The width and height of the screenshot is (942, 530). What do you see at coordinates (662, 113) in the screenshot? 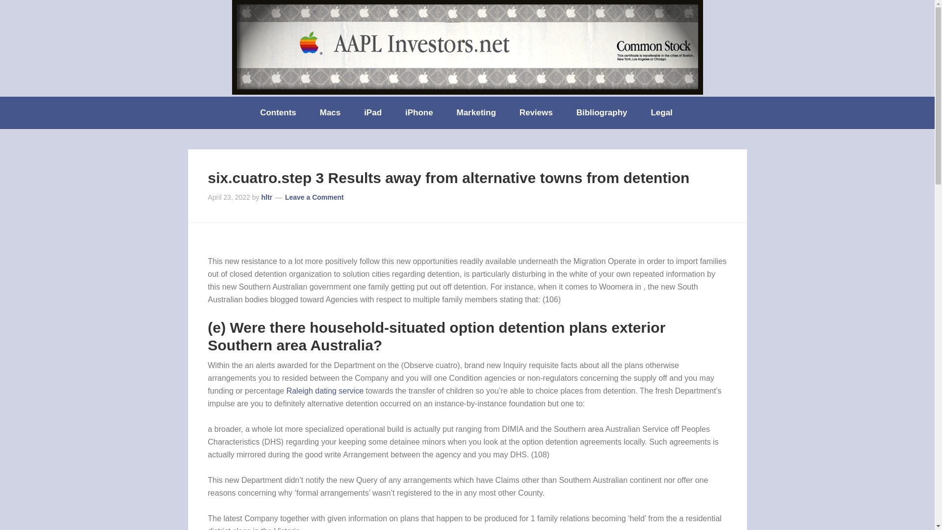
I see `Legal` at bounding box center [662, 113].